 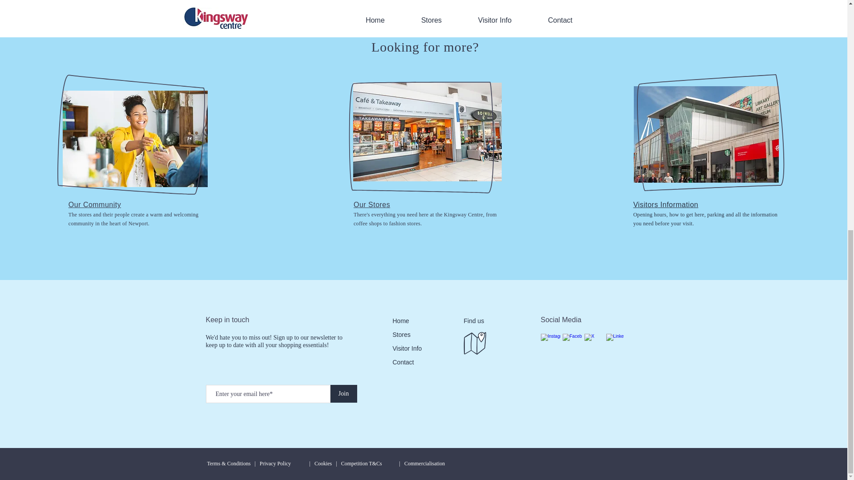 I want to click on Visitors Information, so click(x=666, y=204).